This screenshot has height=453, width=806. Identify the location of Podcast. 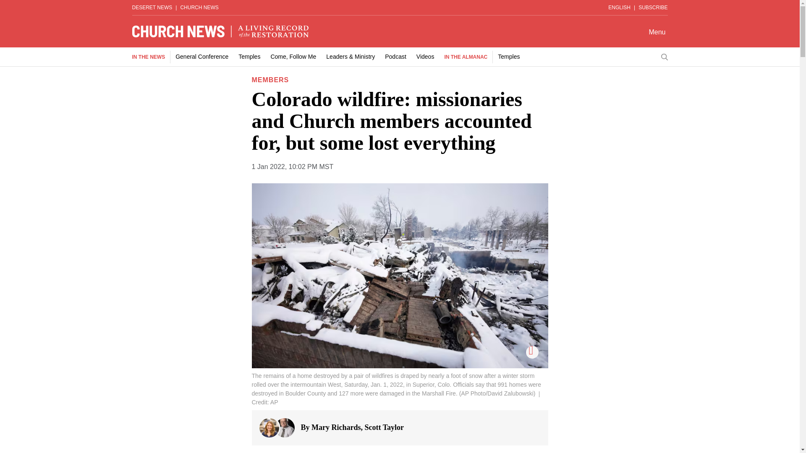
(395, 56).